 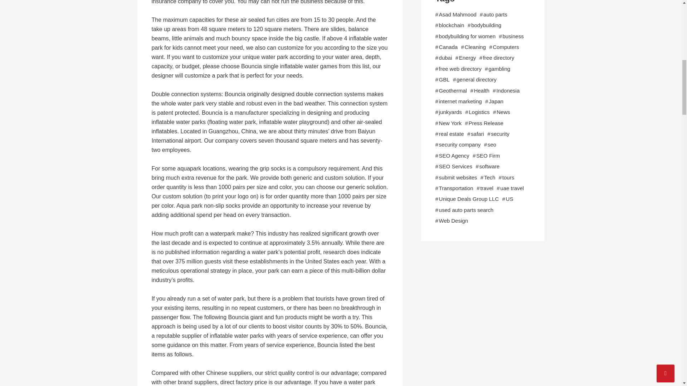 What do you see at coordinates (496, 102) in the screenshot?
I see `Japan` at bounding box center [496, 102].